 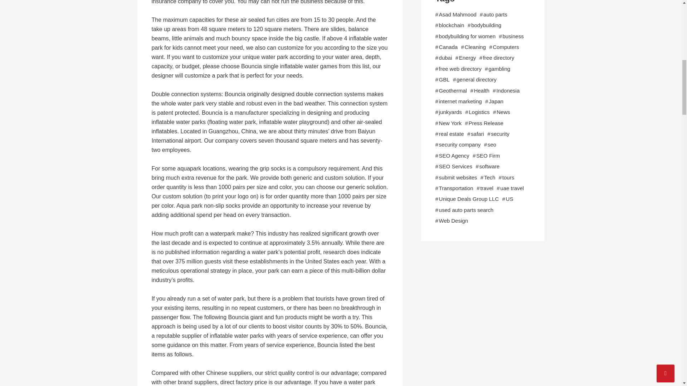 What do you see at coordinates (496, 102) in the screenshot?
I see `Japan` at bounding box center [496, 102].